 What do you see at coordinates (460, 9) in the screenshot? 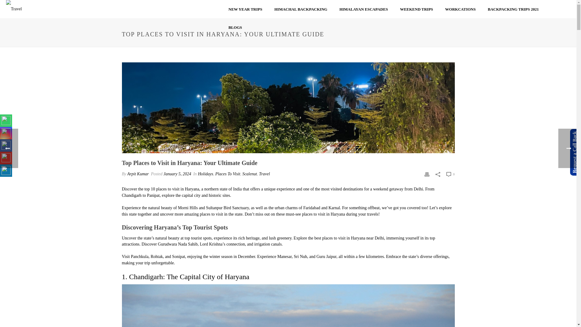
I see `WORKCATIONS` at bounding box center [460, 9].